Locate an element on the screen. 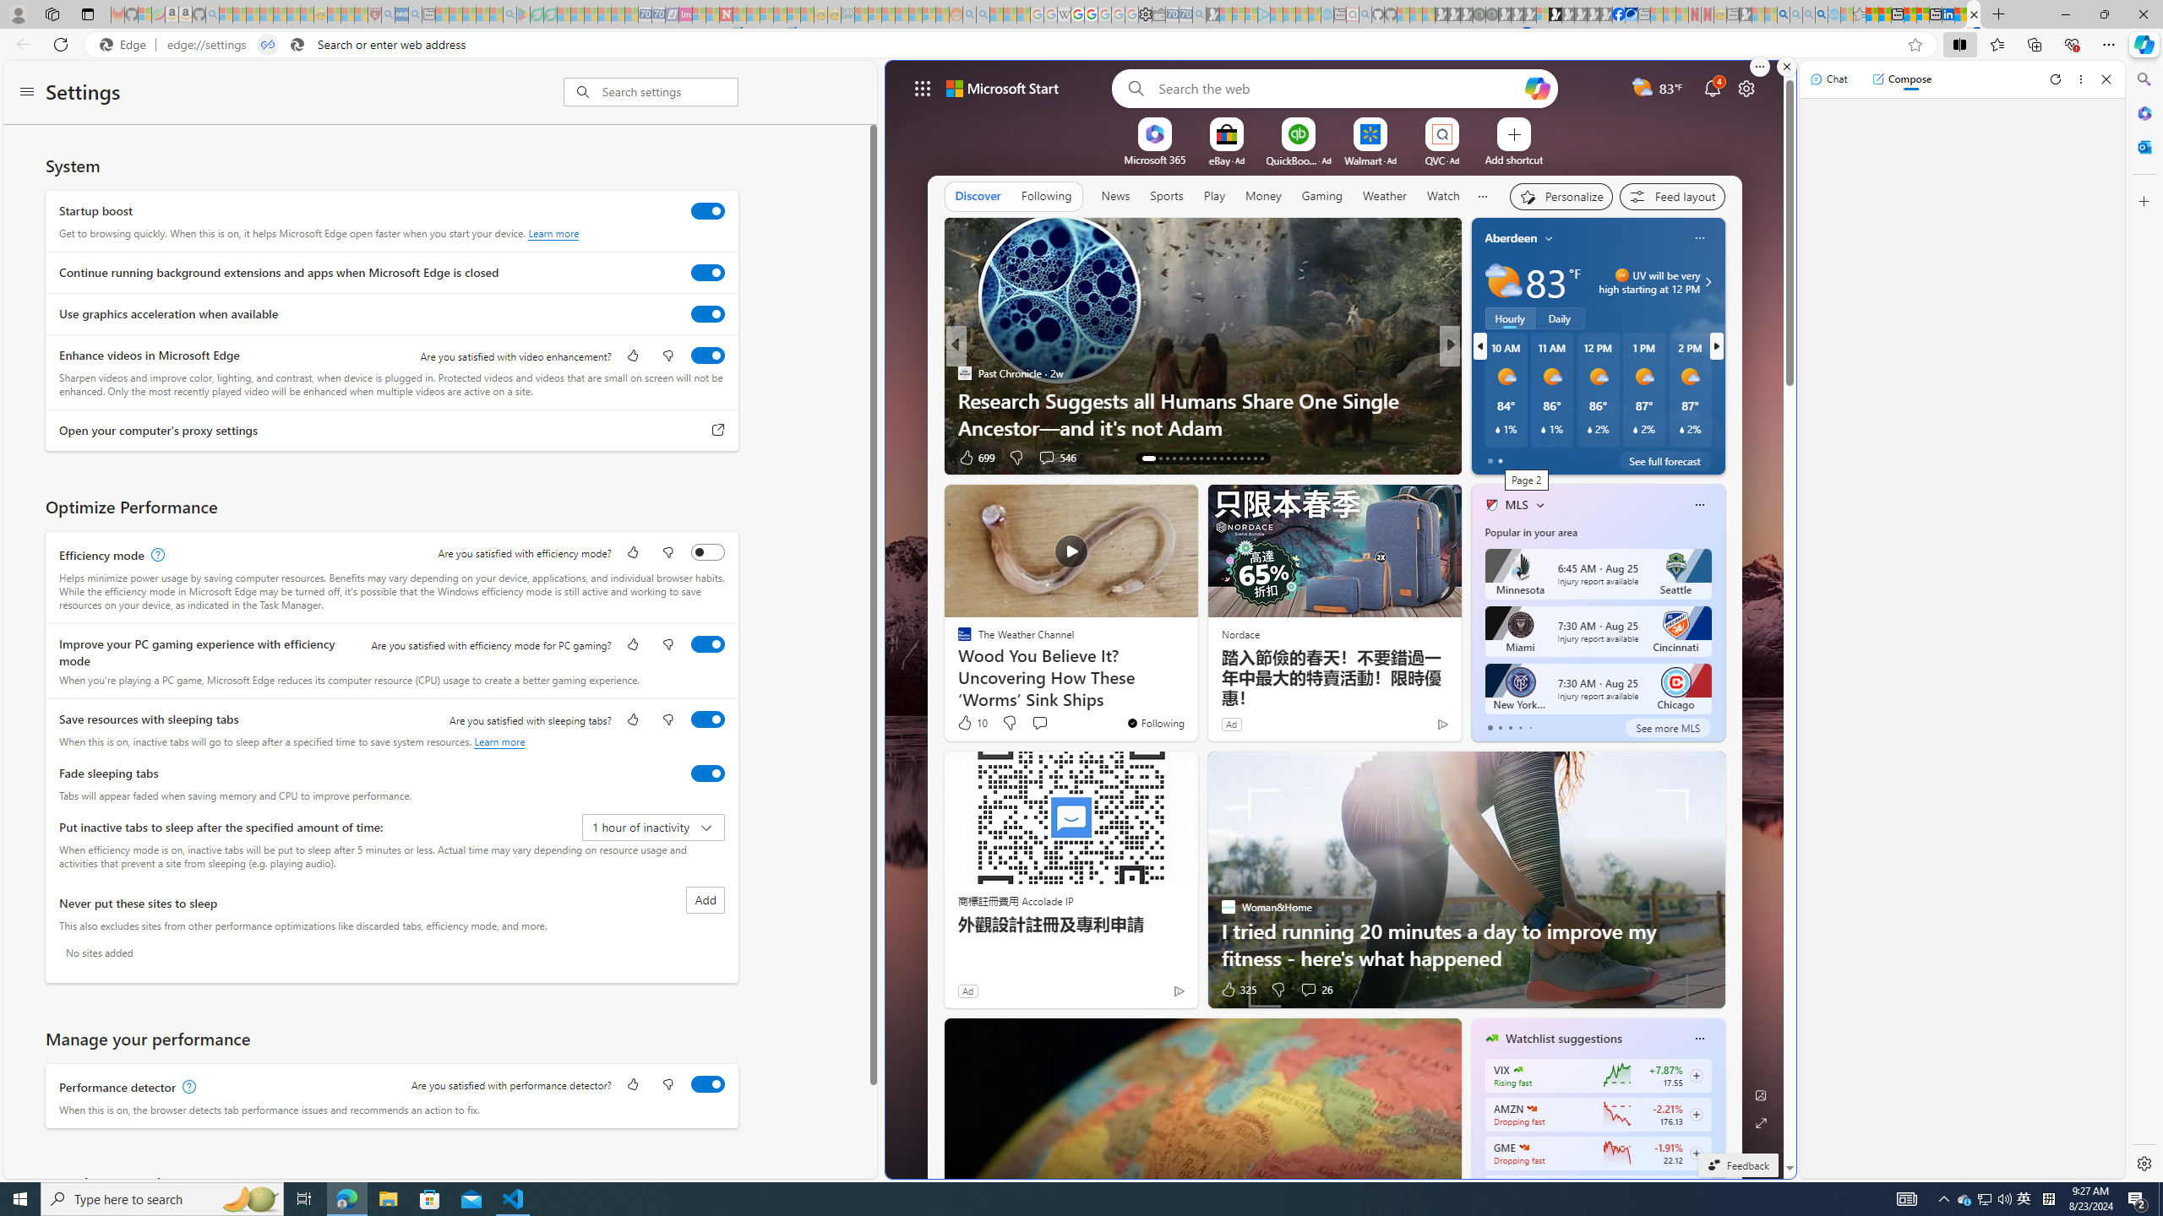 This screenshot has height=1216, width=2163. MLS is located at coordinates (1517, 505).